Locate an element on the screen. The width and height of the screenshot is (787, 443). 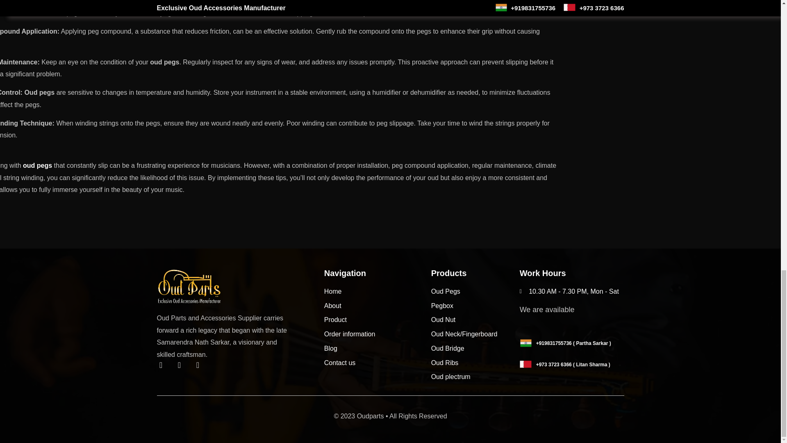
Oud Pegs is located at coordinates (475, 291).